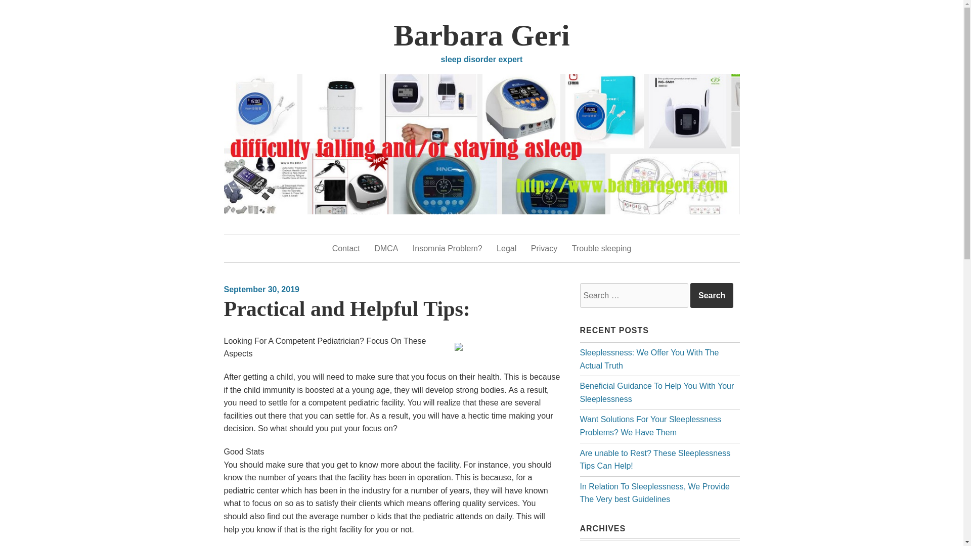  Describe the element at coordinates (506, 249) in the screenshot. I see `Legal` at that location.